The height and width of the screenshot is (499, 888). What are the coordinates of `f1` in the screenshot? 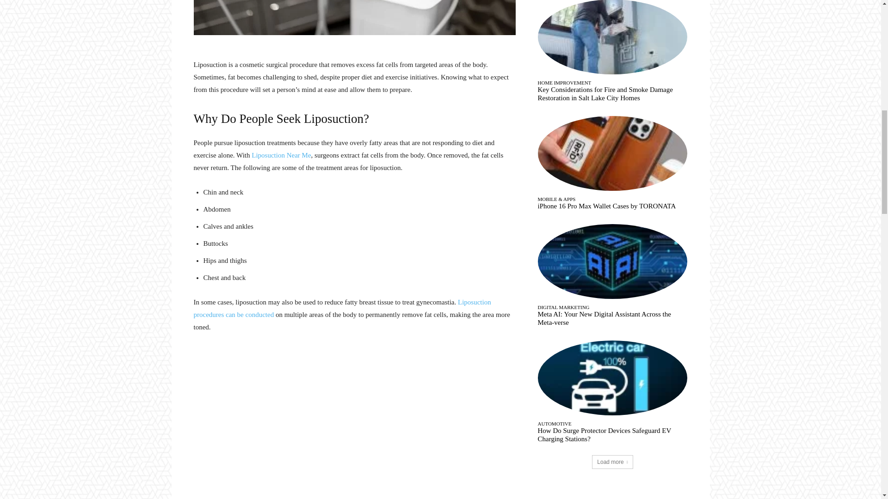 It's located at (354, 18).